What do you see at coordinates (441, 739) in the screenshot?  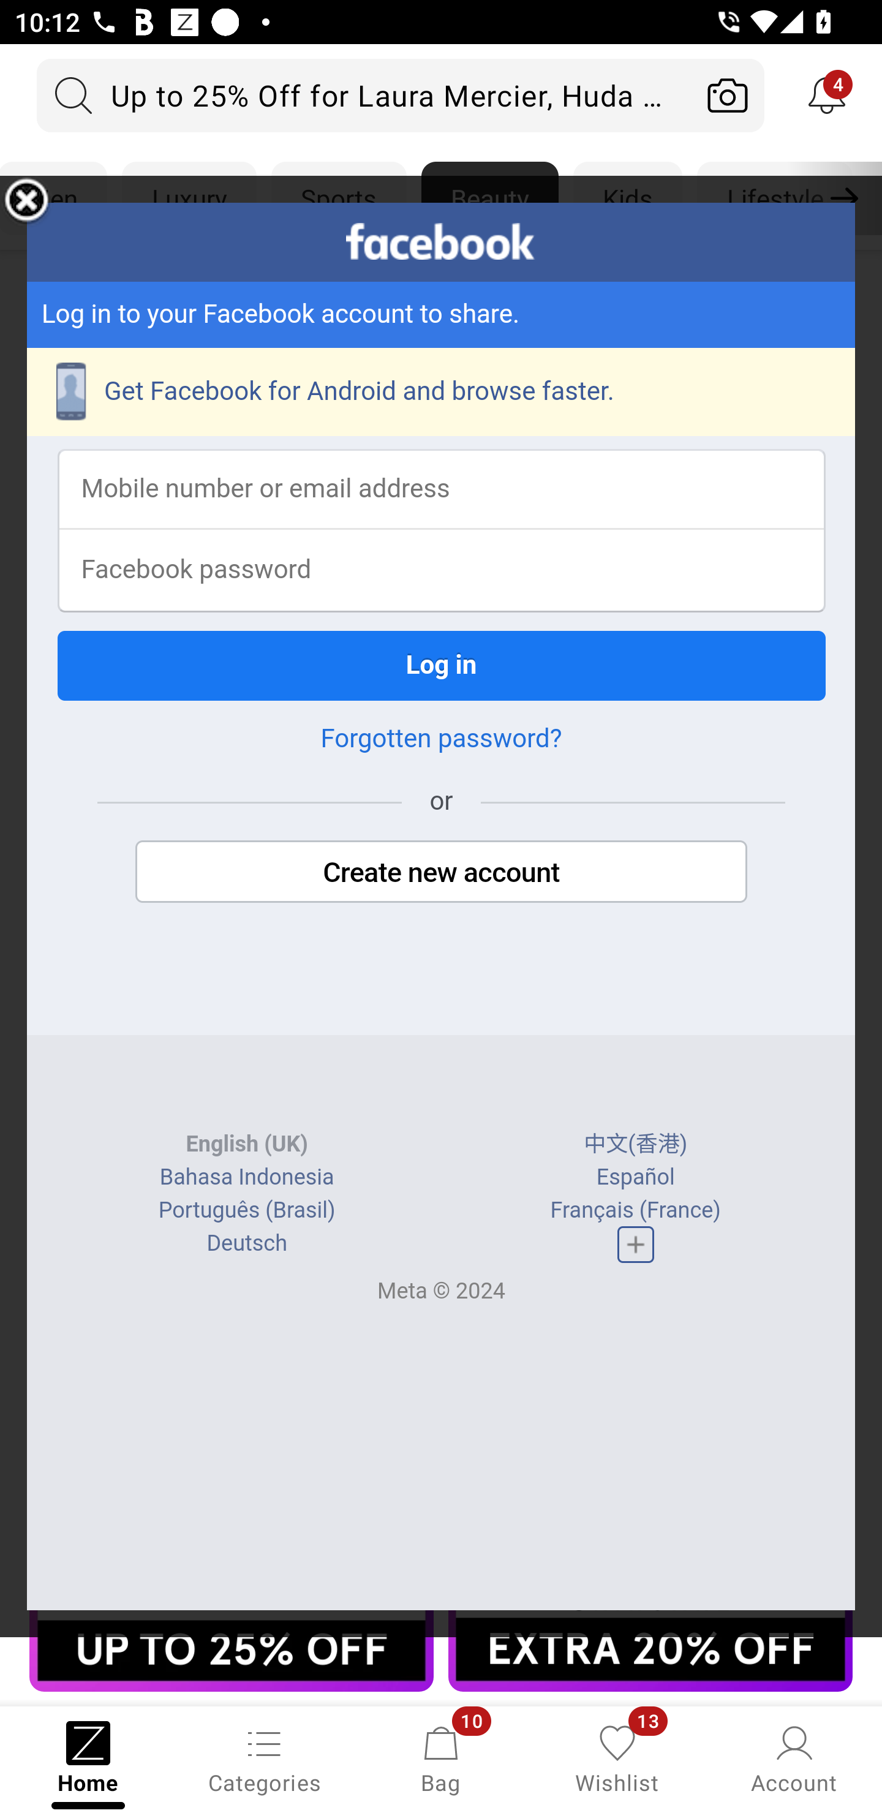 I see `Forgotten password?` at bounding box center [441, 739].